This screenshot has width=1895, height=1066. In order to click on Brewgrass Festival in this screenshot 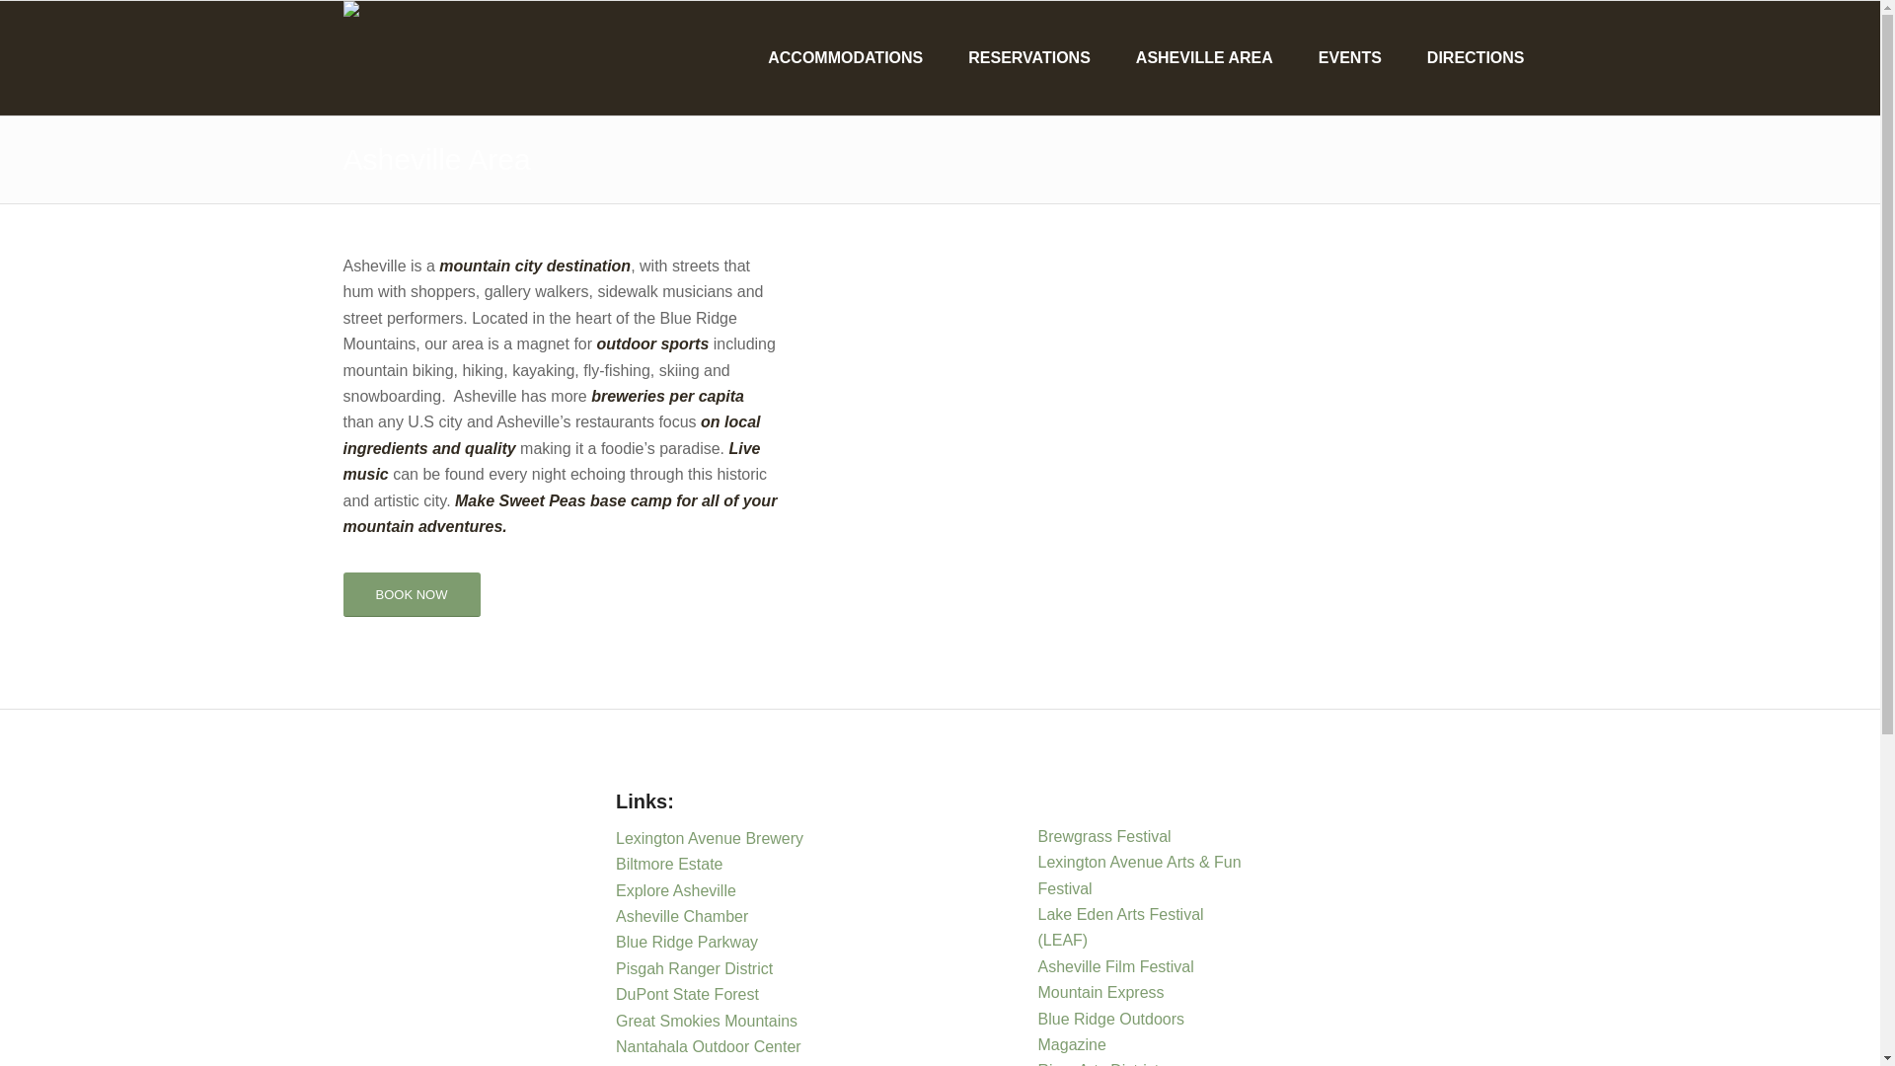, I will do `click(1104, 837)`.